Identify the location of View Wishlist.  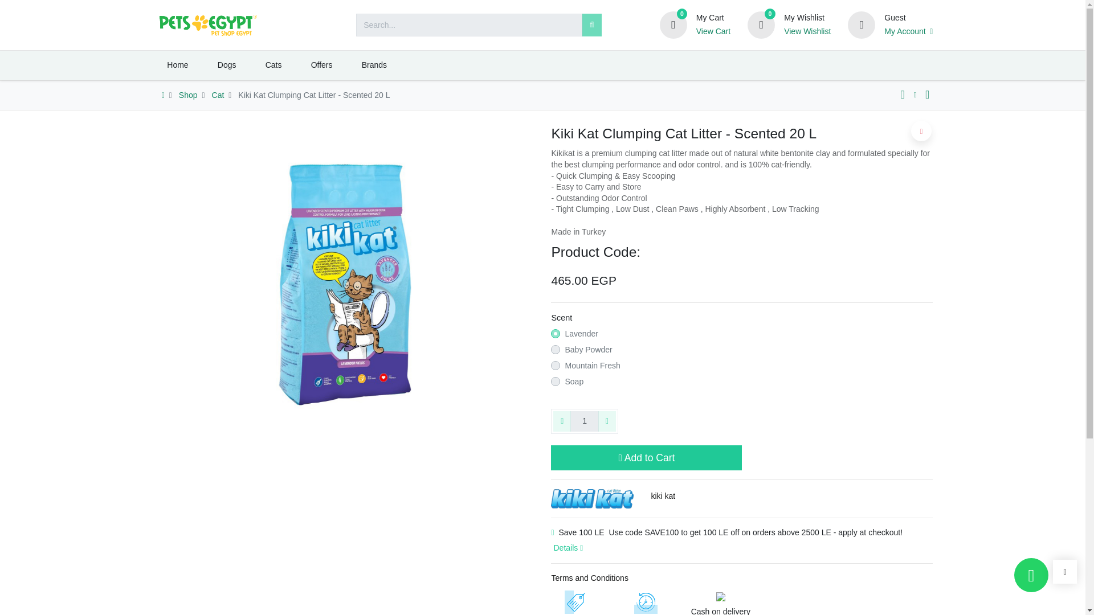
(807, 32).